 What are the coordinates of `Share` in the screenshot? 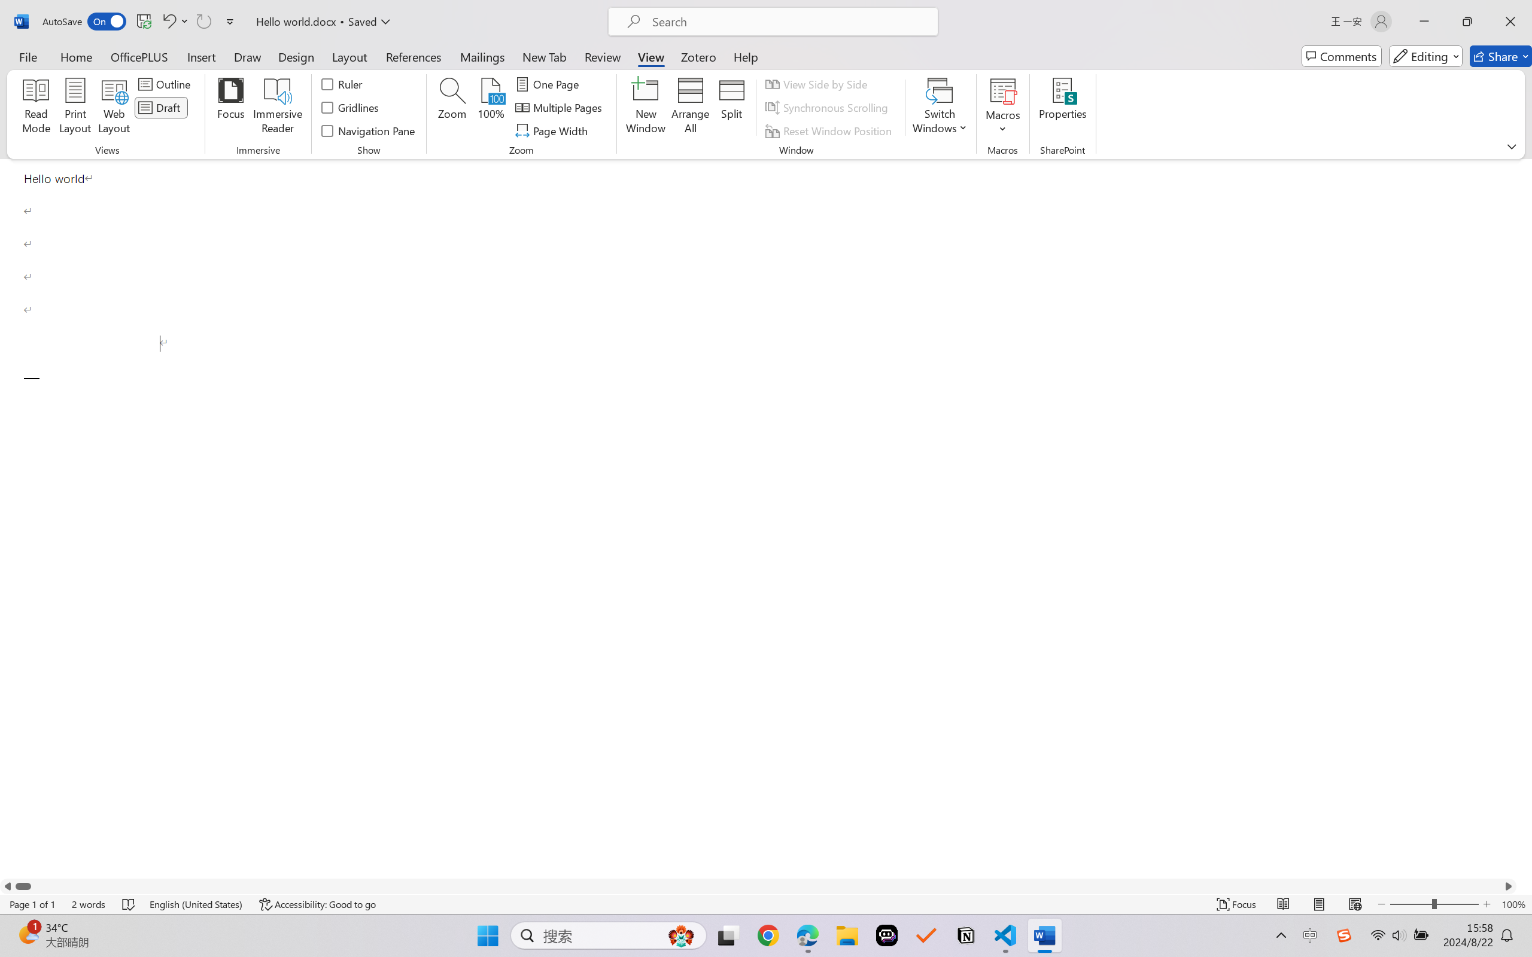 It's located at (1501, 56).